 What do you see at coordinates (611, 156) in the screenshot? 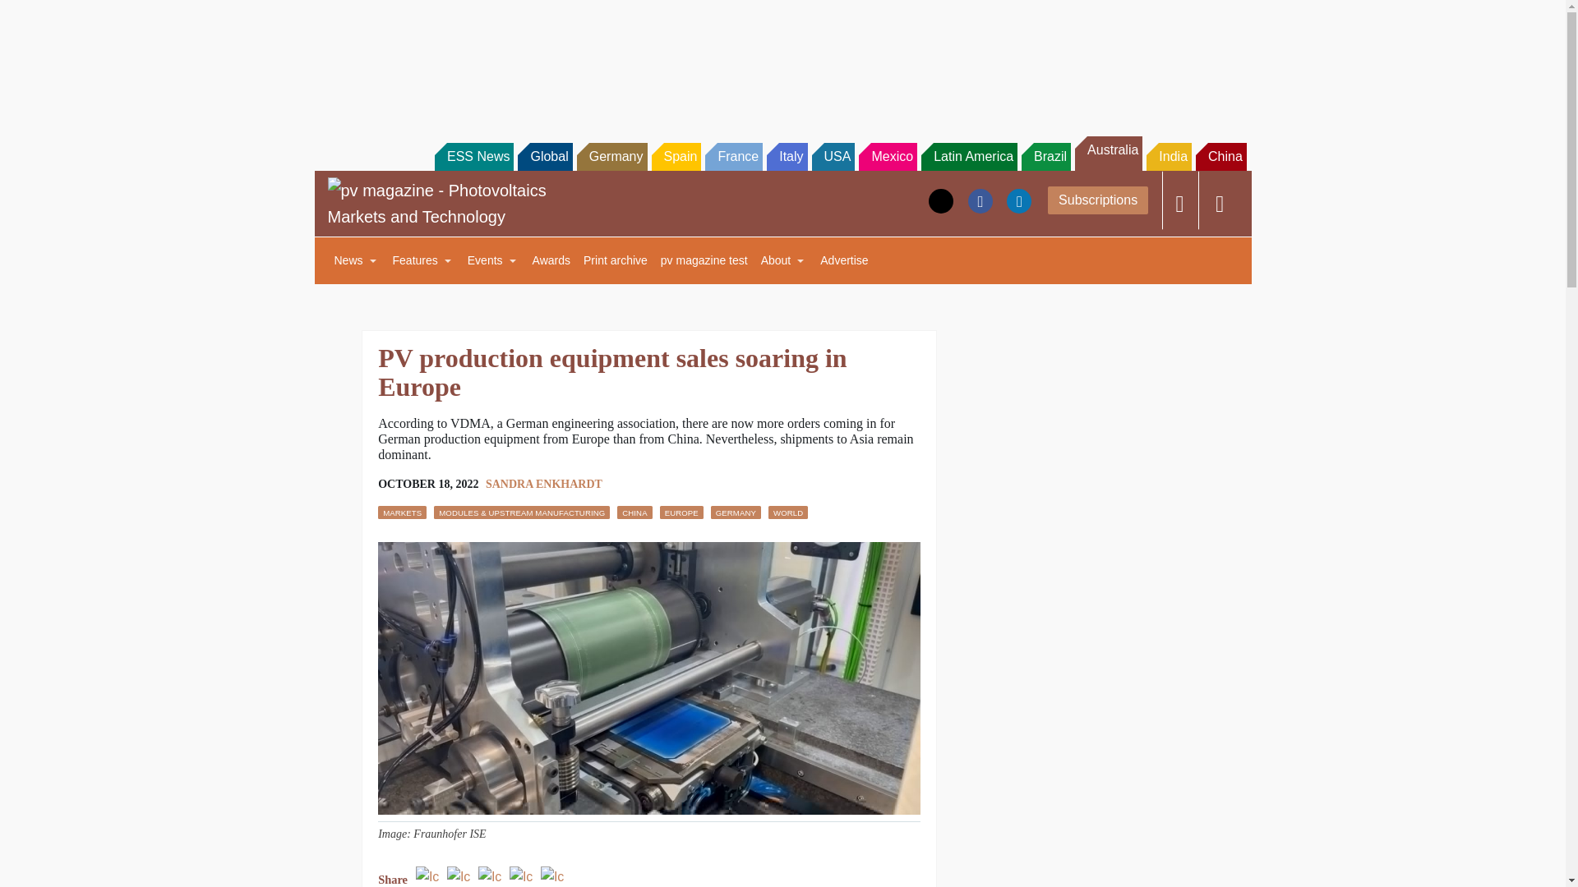
I see `Germany` at bounding box center [611, 156].